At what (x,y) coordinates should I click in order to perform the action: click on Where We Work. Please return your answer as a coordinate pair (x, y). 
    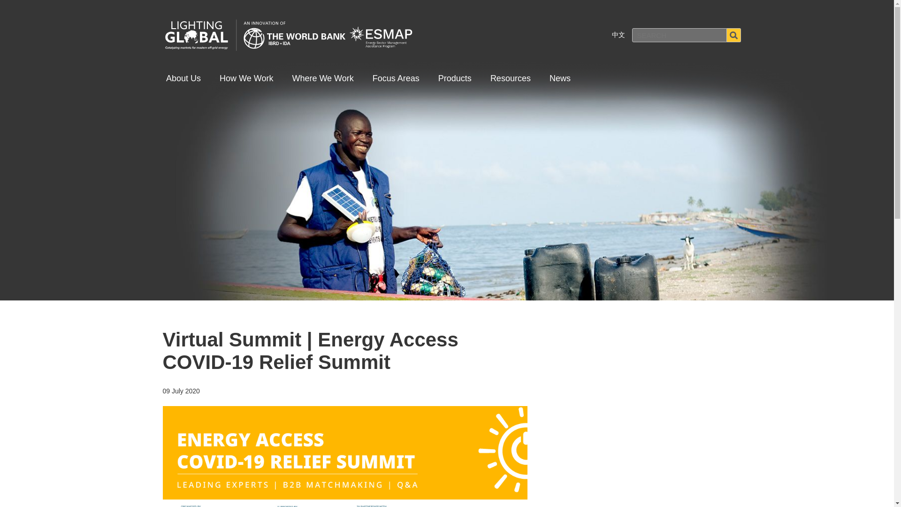
    Looking at the image, I should click on (322, 79).